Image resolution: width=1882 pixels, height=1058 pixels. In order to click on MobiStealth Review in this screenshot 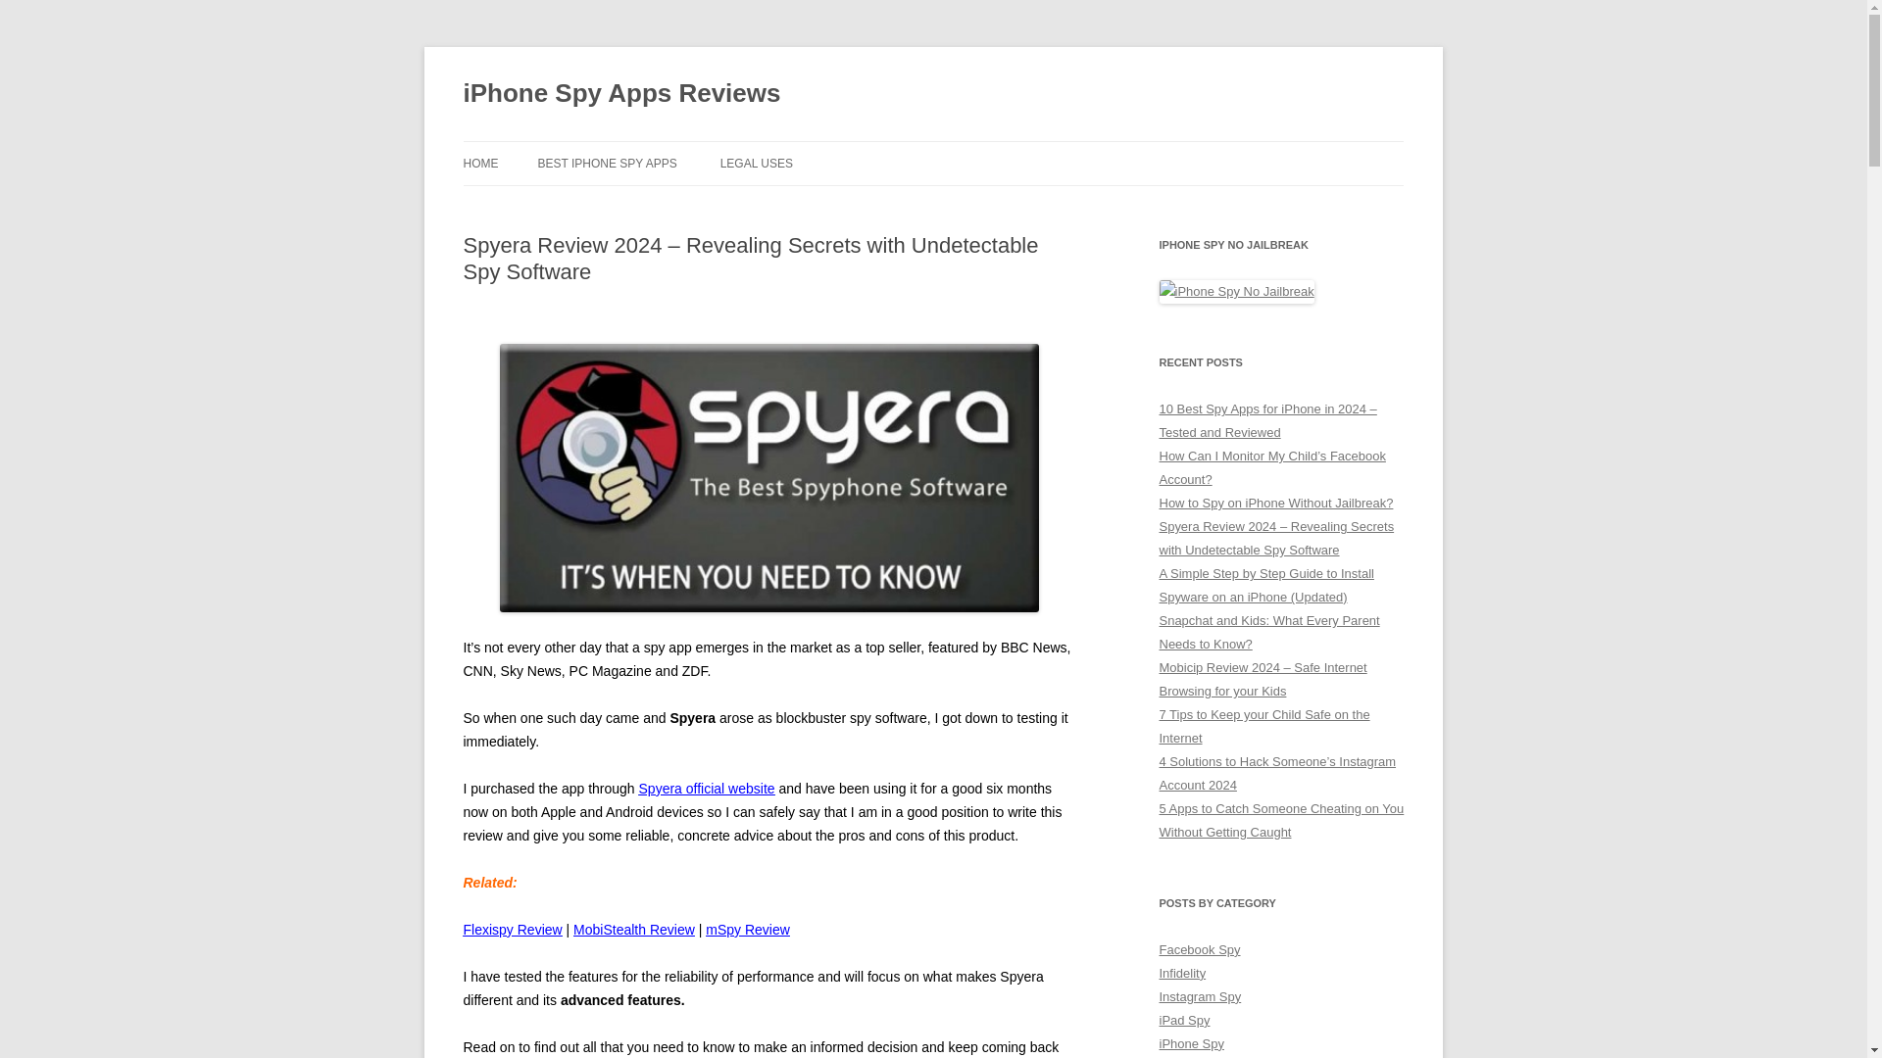, I will do `click(633, 929)`.